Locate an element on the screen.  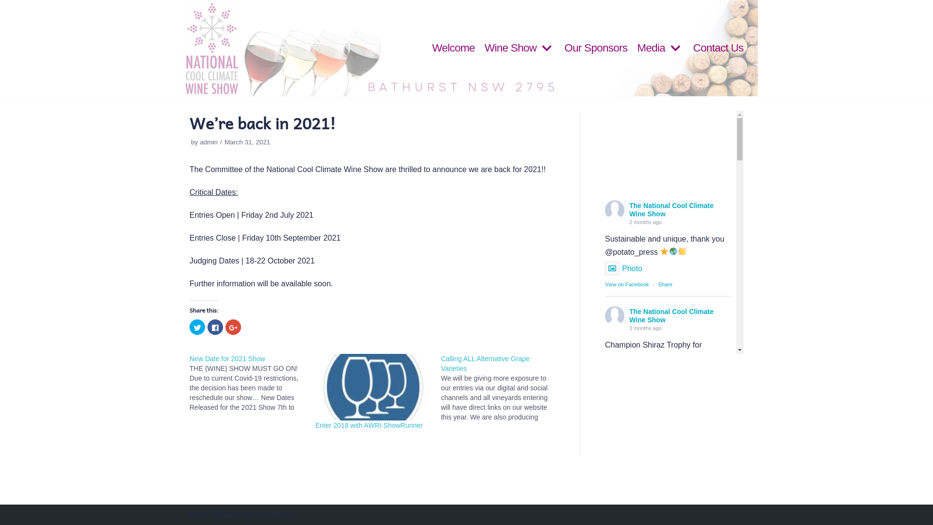
mercerwines.com.au/shop/ is located at coordinates (679, 504).